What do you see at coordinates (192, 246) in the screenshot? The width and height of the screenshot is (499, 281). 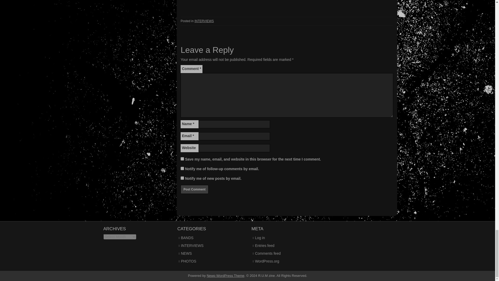 I see `INTERVIEWS` at bounding box center [192, 246].